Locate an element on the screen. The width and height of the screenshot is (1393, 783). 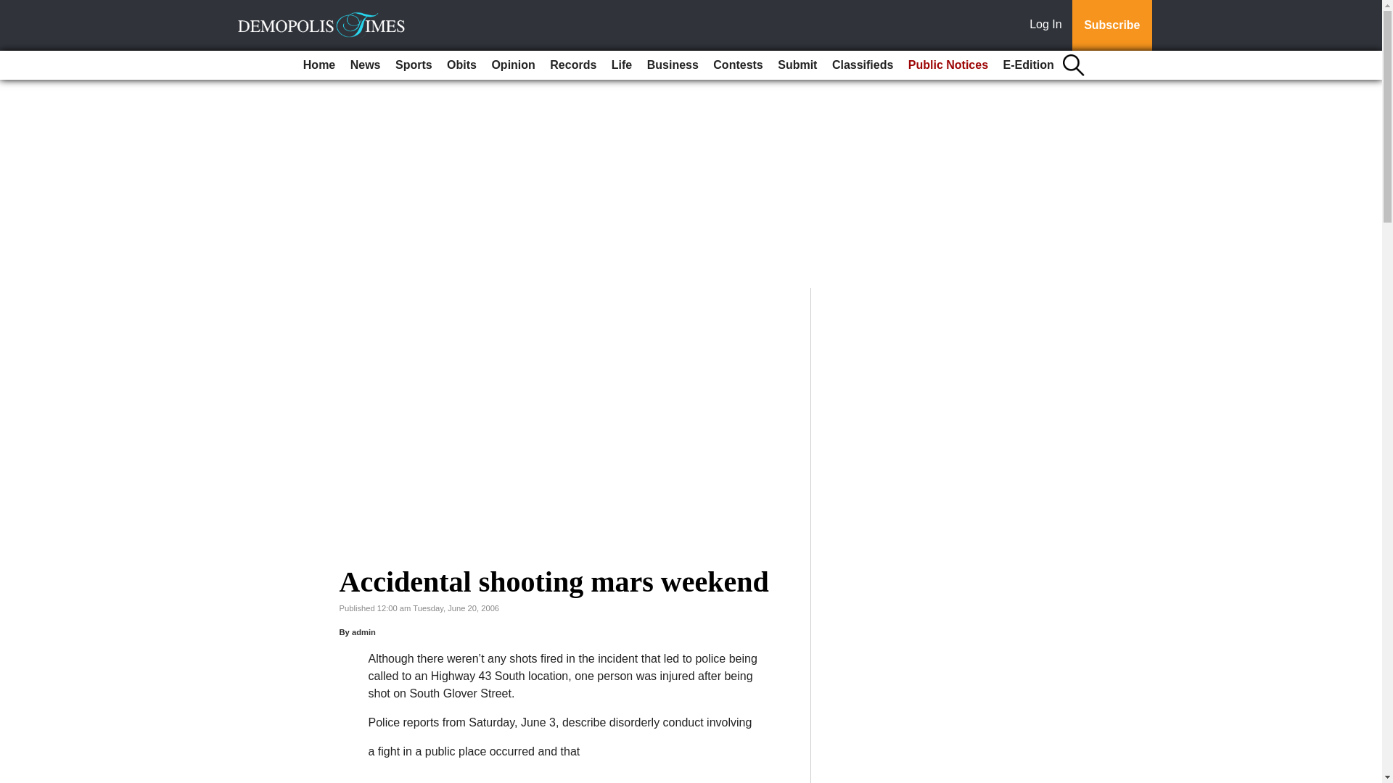
E-Edition is located at coordinates (1029, 65).